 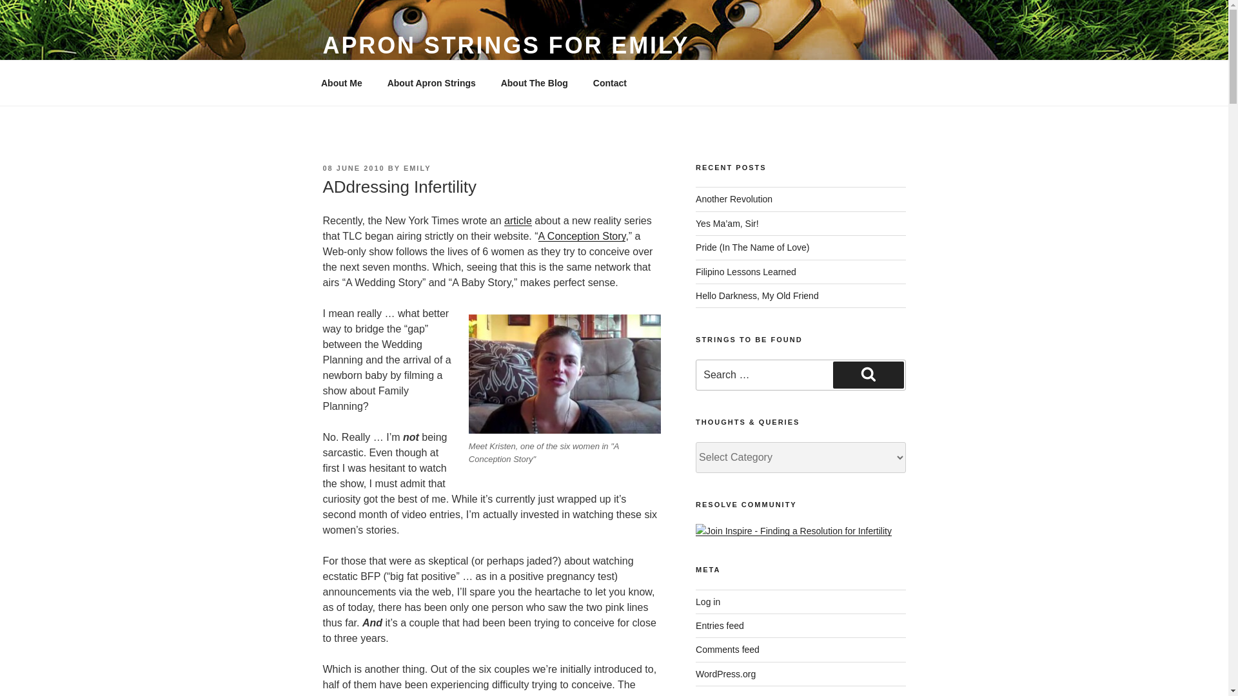 What do you see at coordinates (417, 168) in the screenshot?
I see `EMILY` at bounding box center [417, 168].